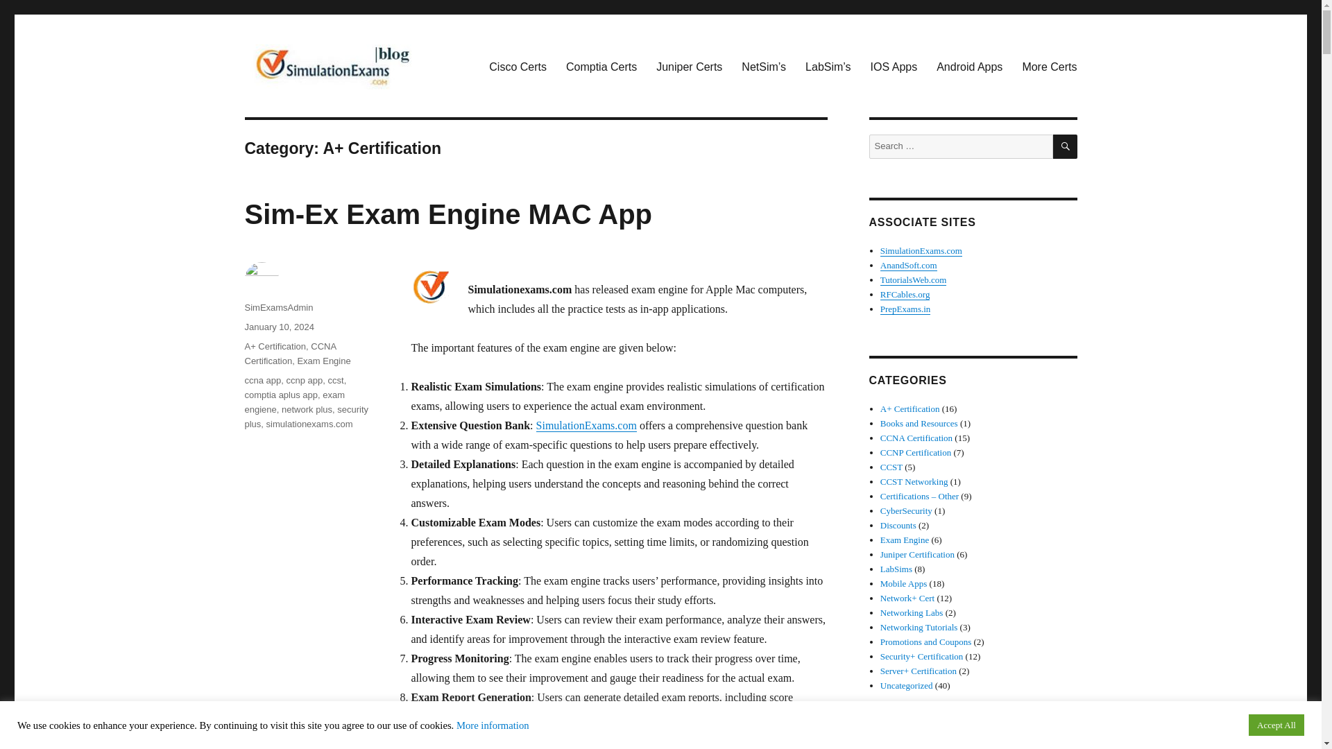 The width and height of the screenshot is (1332, 749). Describe the element at coordinates (262, 380) in the screenshot. I see `ccna app` at that location.